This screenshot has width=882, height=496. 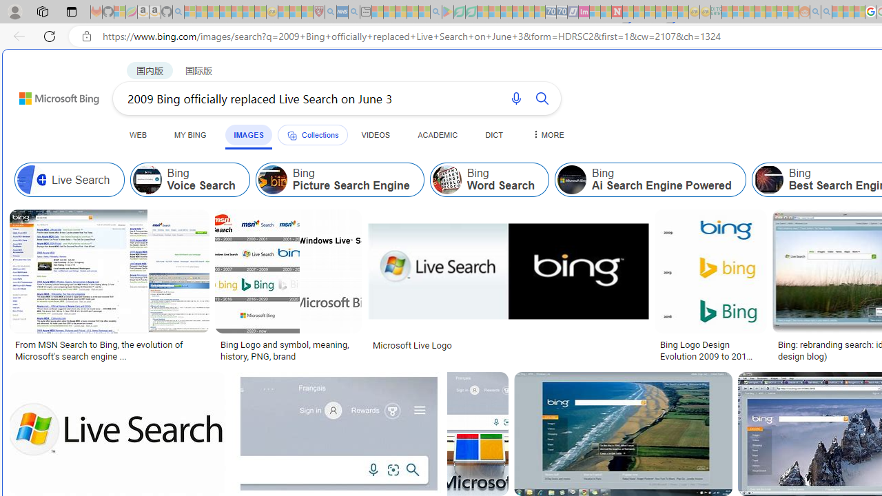 What do you see at coordinates (459, 12) in the screenshot?
I see `Terms of Use Agreement - Sleeping` at bounding box center [459, 12].